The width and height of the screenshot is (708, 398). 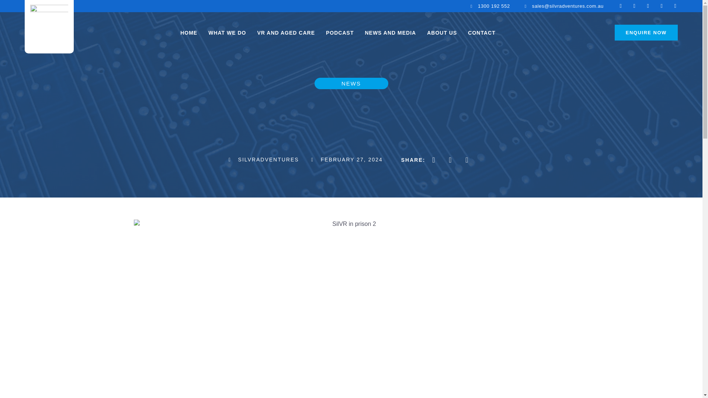 What do you see at coordinates (189, 32) in the screenshot?
I see `HOME` at bounding box center [189, 32].